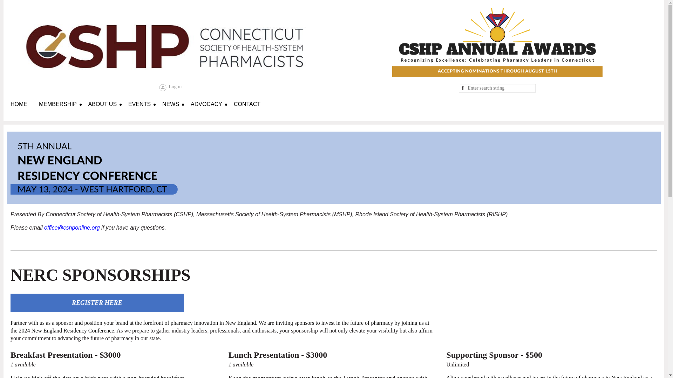  What do you see at coordinates (108, 106) in the screenshot?
I see `ABOUT US` at bounding box center [108, 106].